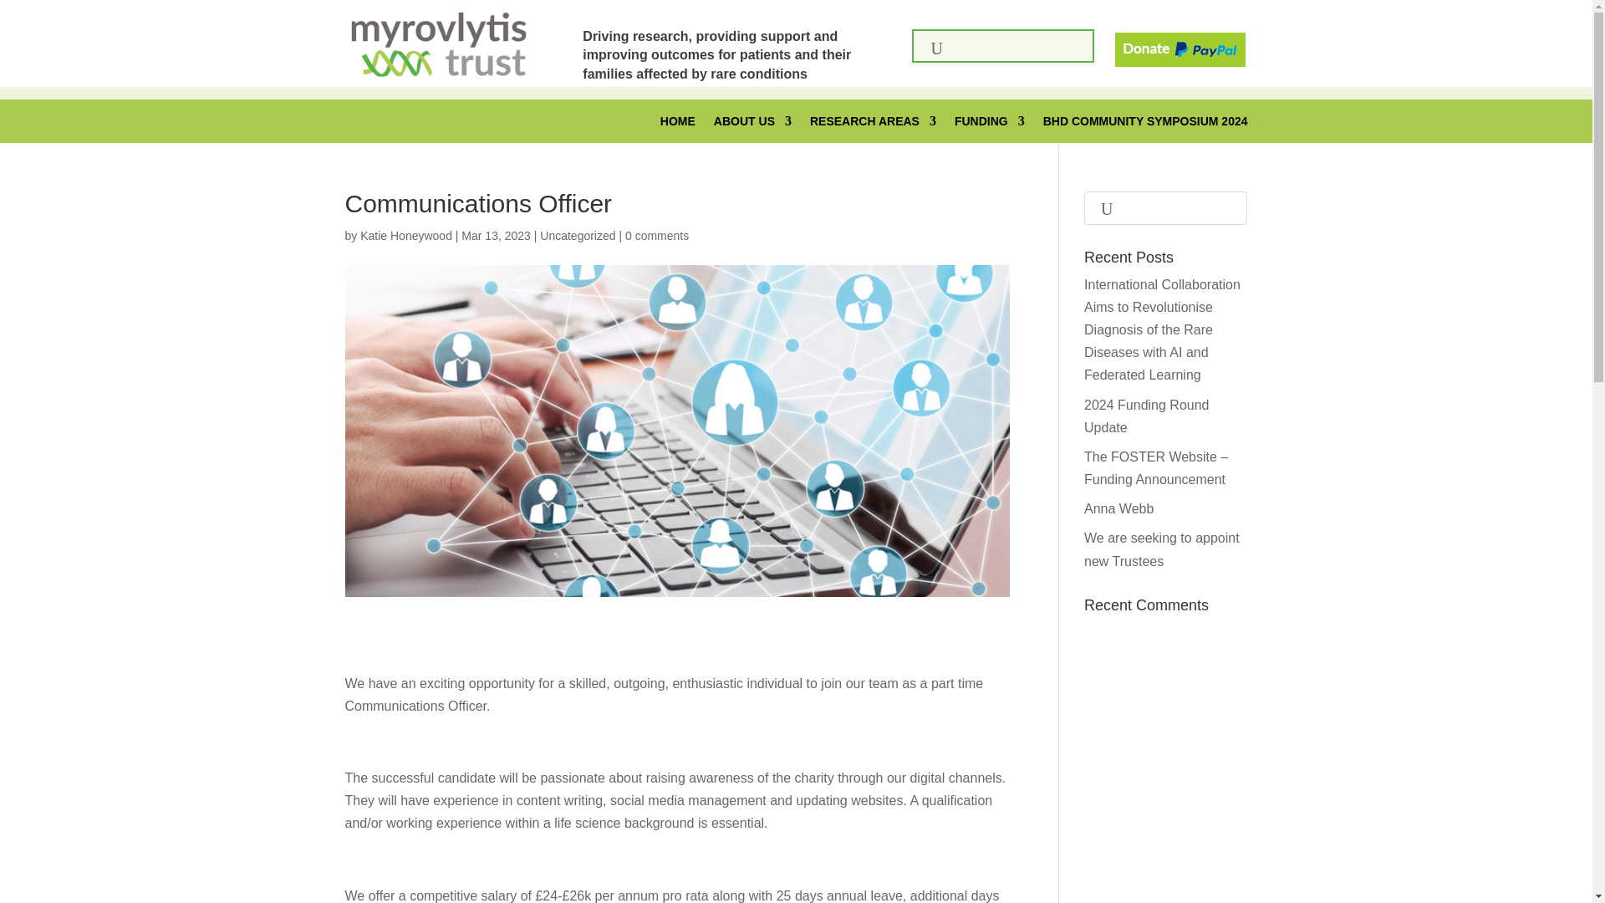  I want to click on PayPal - The safer, easier way to pay online!, so click(1180, 49).